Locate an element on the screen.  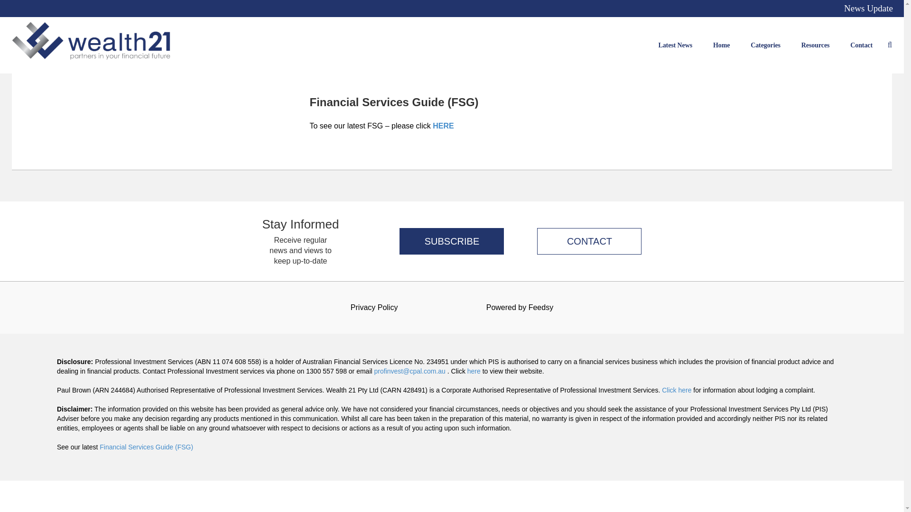
here is located at coordinates (474, 371).